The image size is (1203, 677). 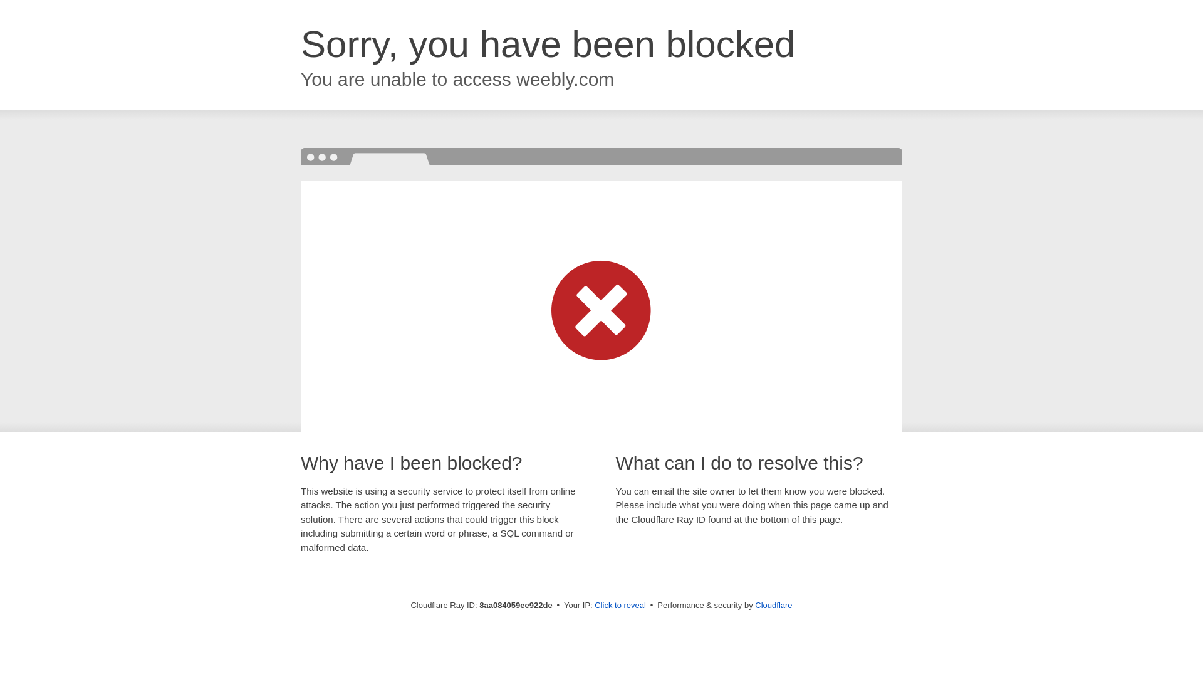 What do you see at coordinates (773, 605) in the screenshot?
I see `Cloudflare` at bounding box center [773, 605].